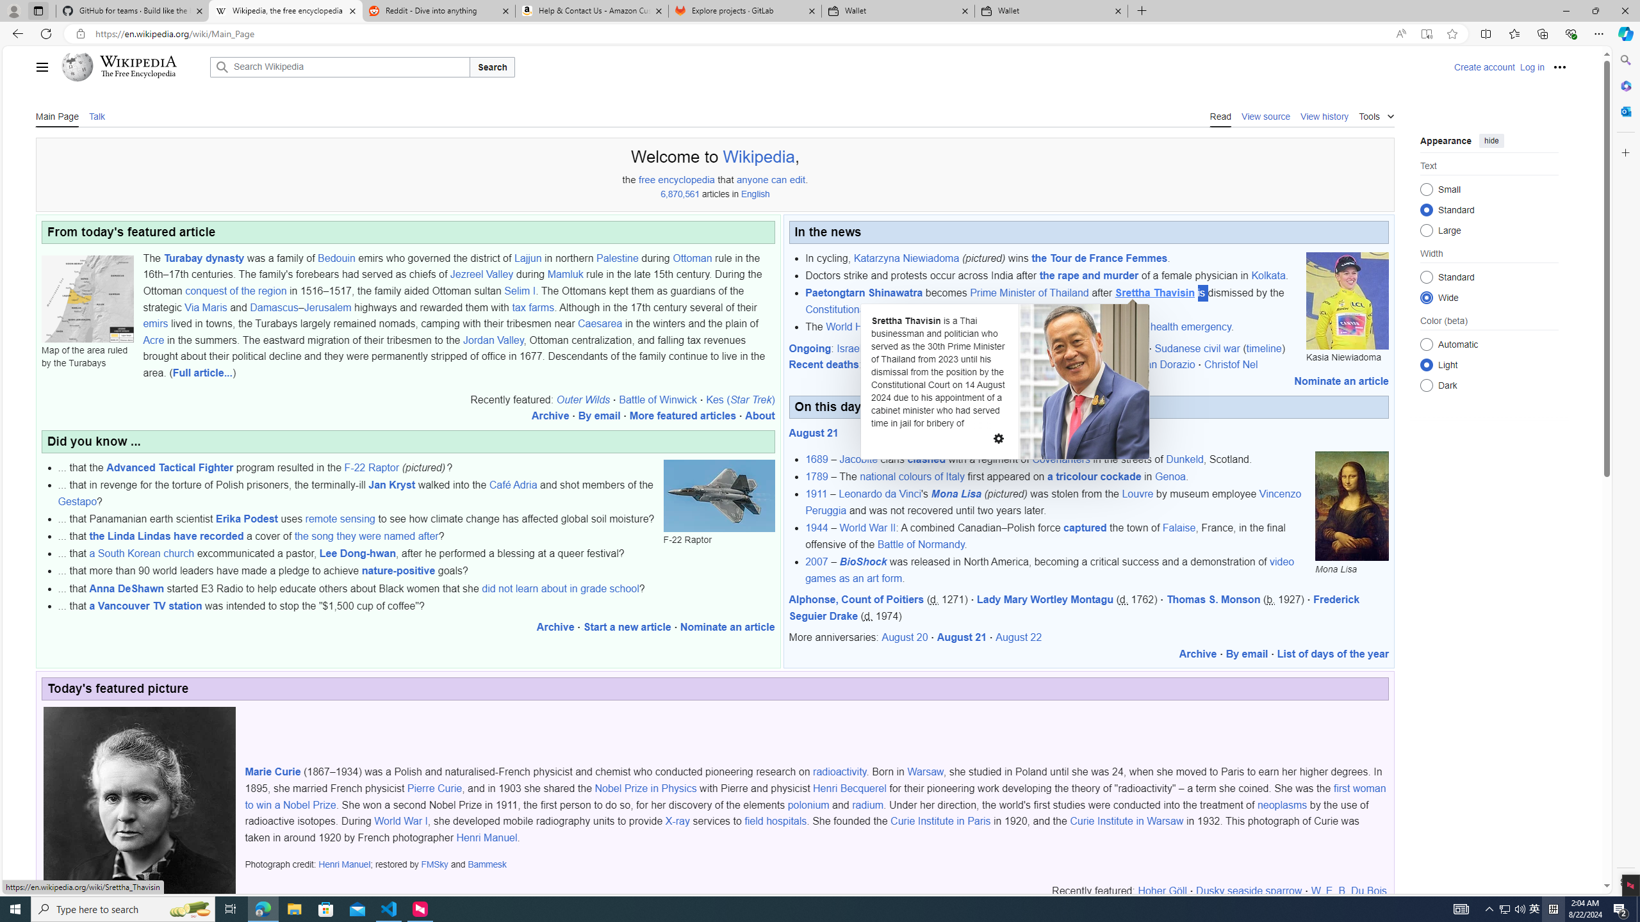  Describe the element at coordinates (1426, 385) in the screenshot. I see `Dark` at that location.